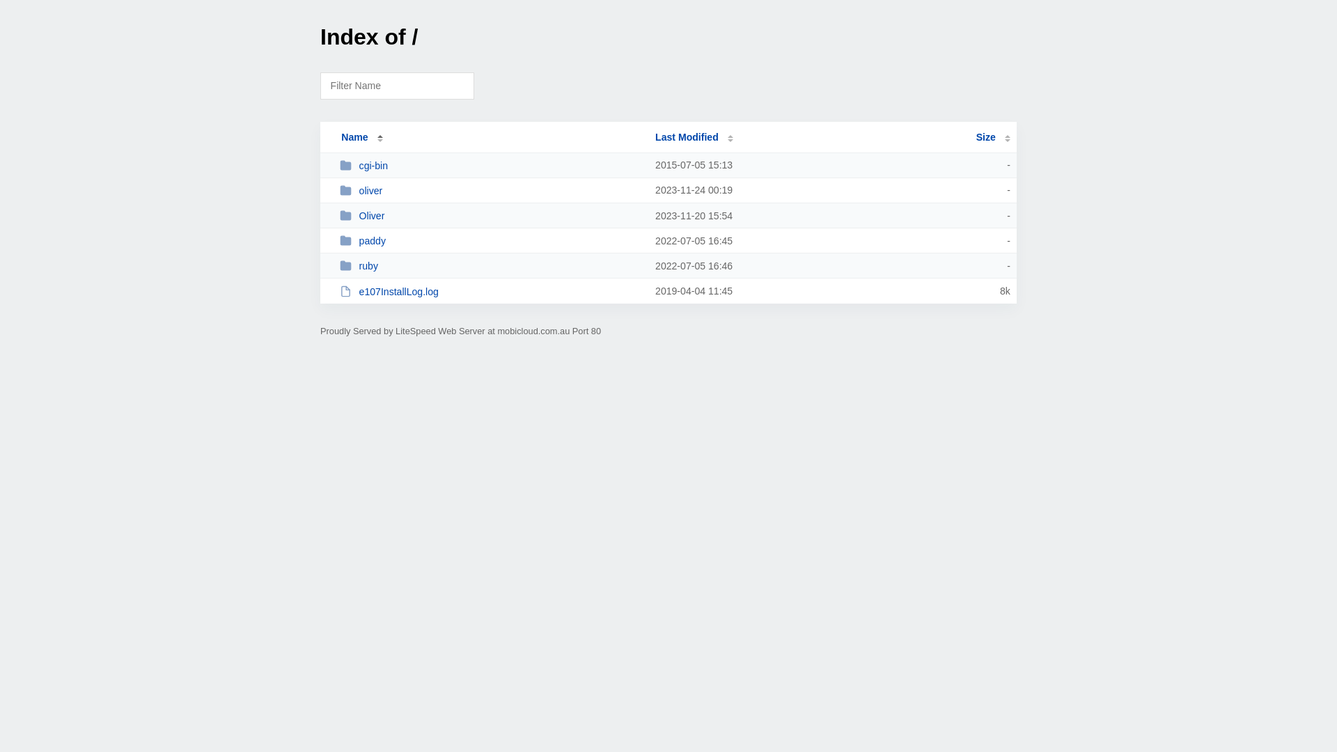  I want to click on Name, so click(354, 137).